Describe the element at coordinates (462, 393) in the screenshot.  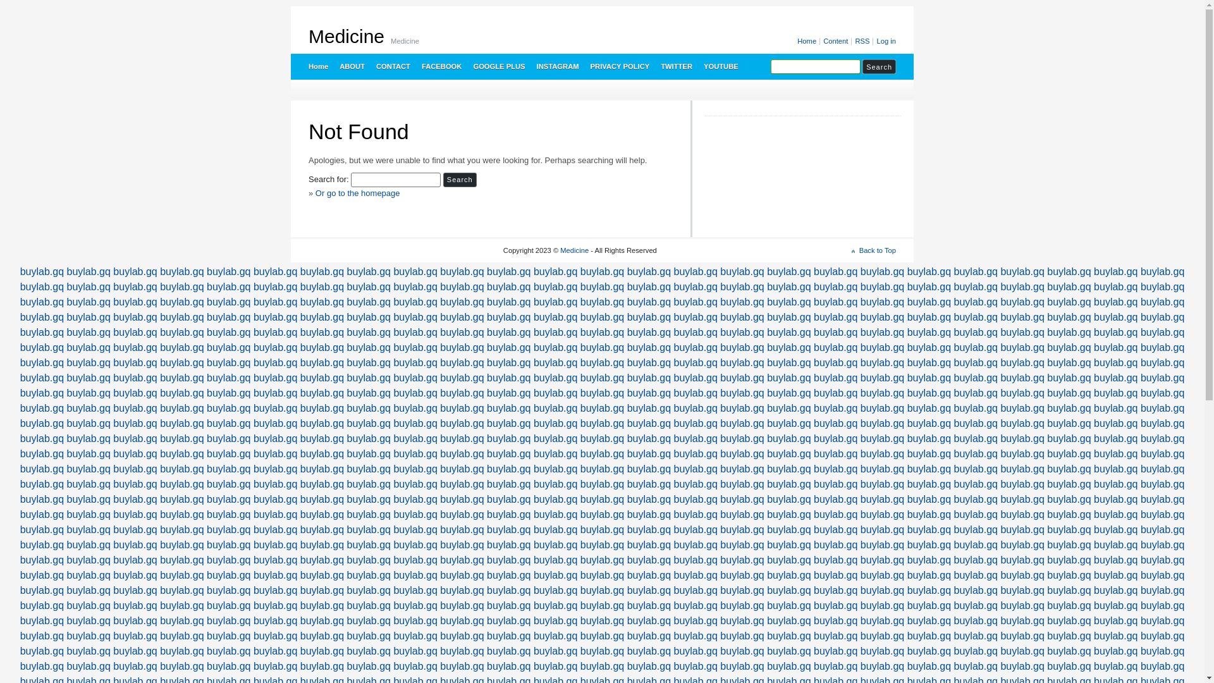
I see `buylab.gq` at that location.